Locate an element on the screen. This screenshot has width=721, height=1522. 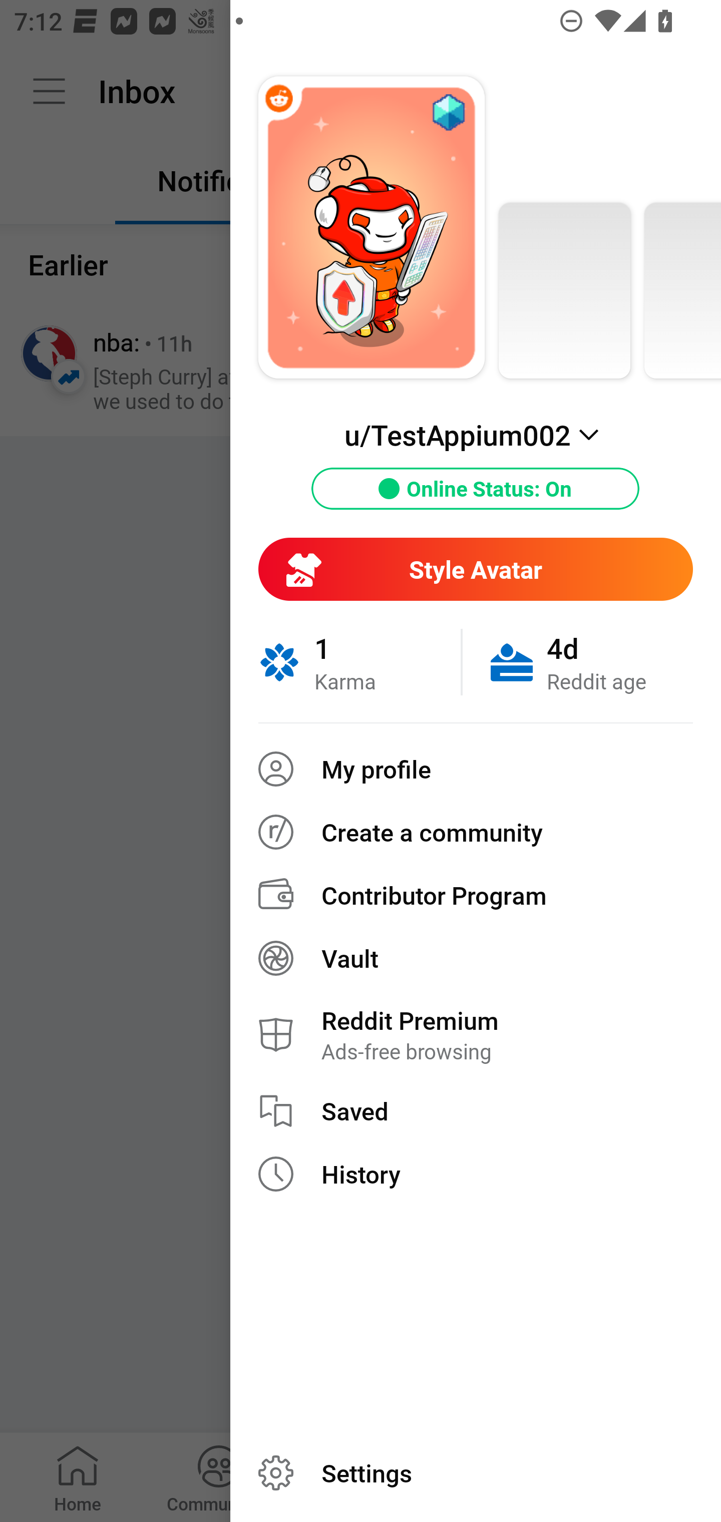
Create a community is located at coordinates (476, 832).